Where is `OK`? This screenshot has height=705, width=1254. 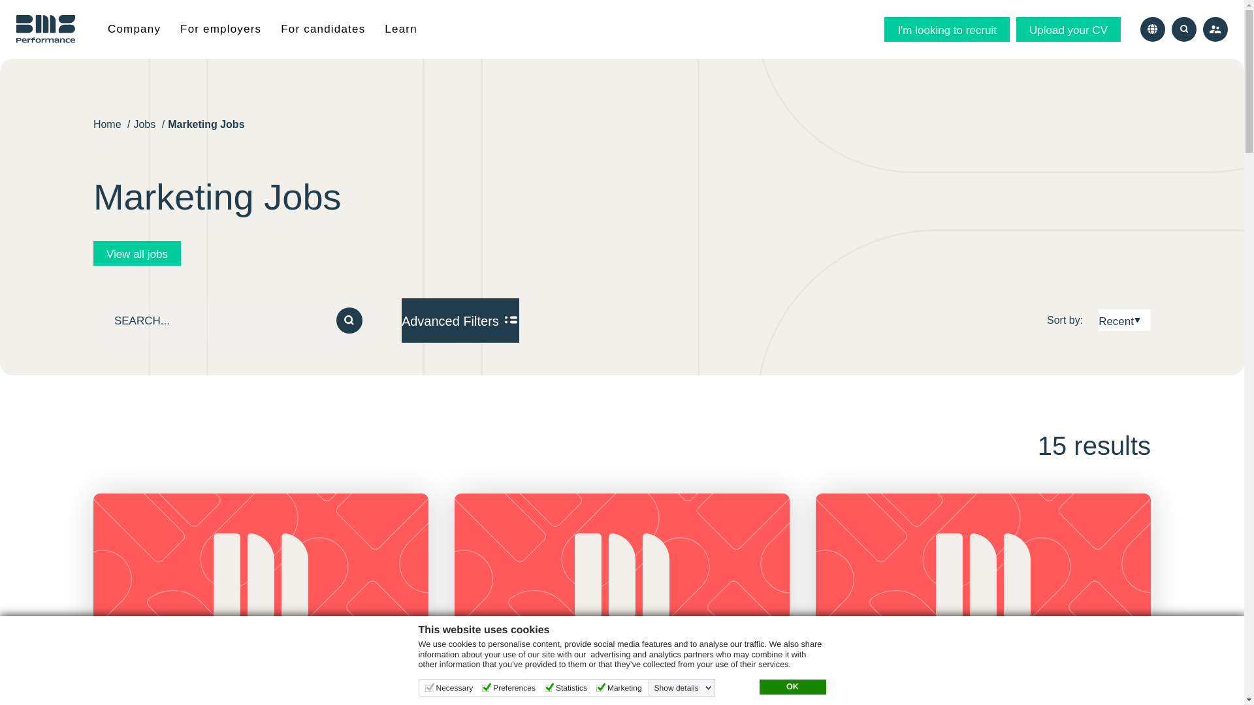
OK is located at coordinates (792, 687).